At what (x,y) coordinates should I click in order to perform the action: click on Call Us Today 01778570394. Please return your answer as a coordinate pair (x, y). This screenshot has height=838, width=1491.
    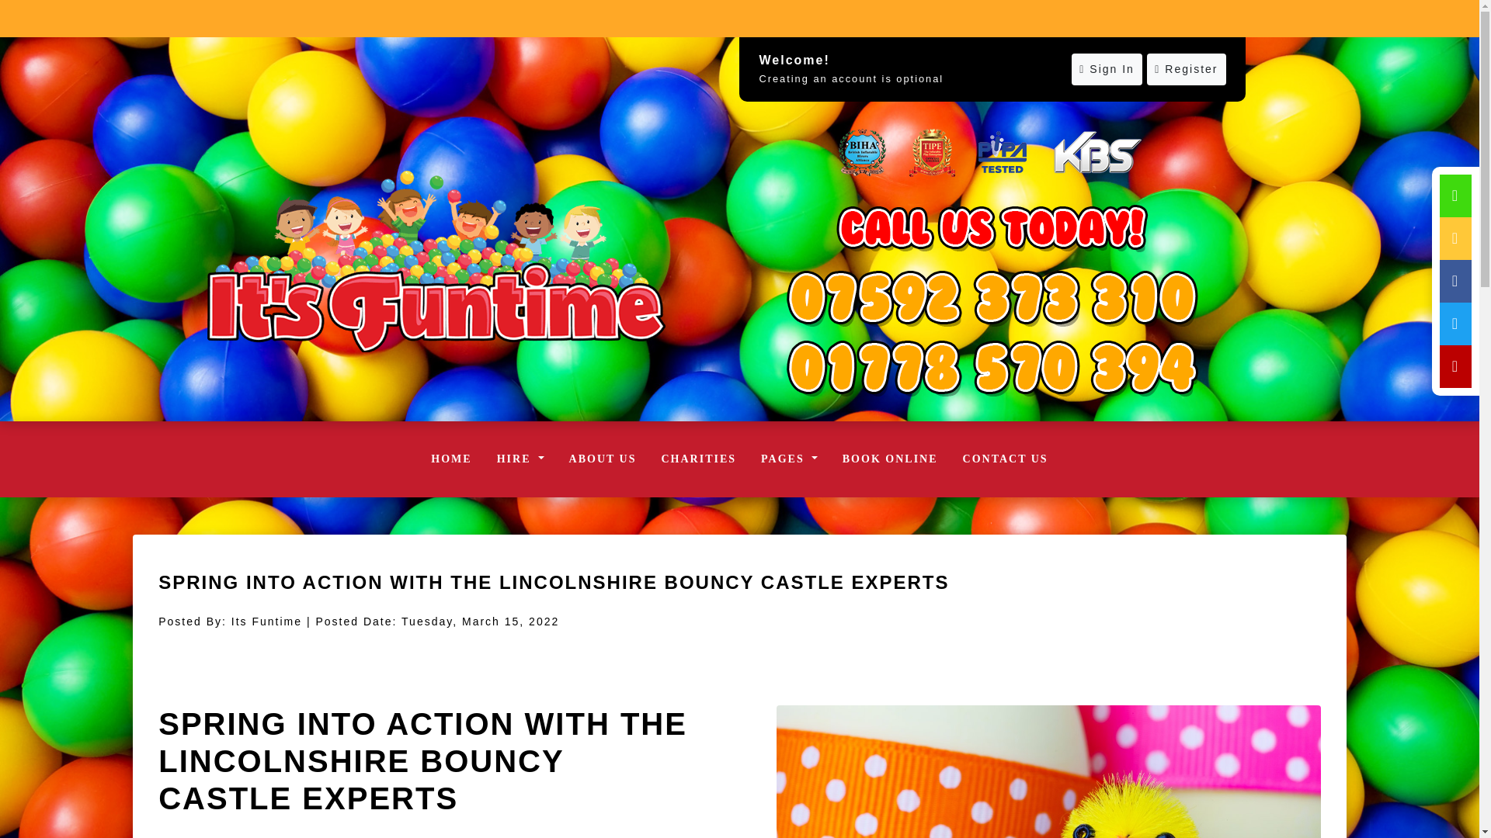
    Looking at the image, I should click on (992, 298).